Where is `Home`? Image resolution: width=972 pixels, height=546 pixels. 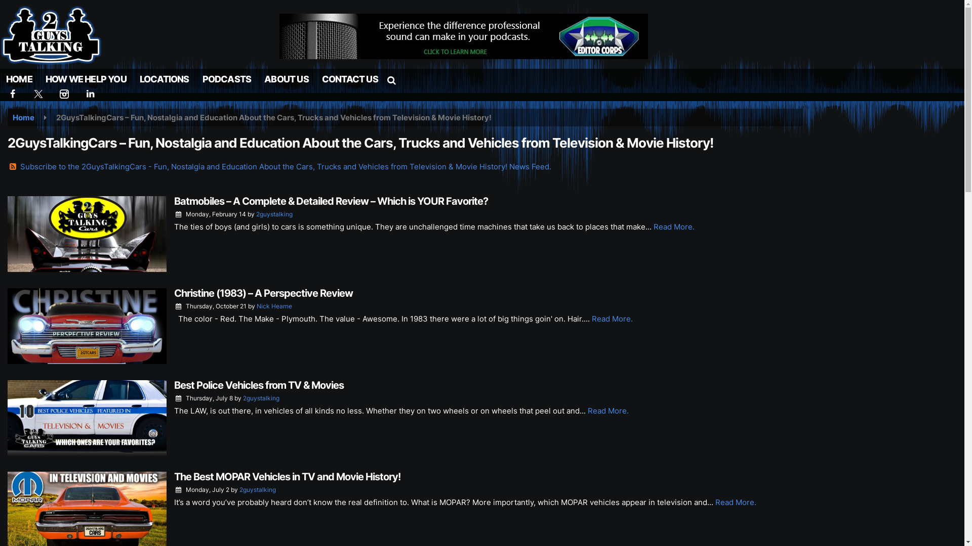
Home is located at coordinates (23, 117).